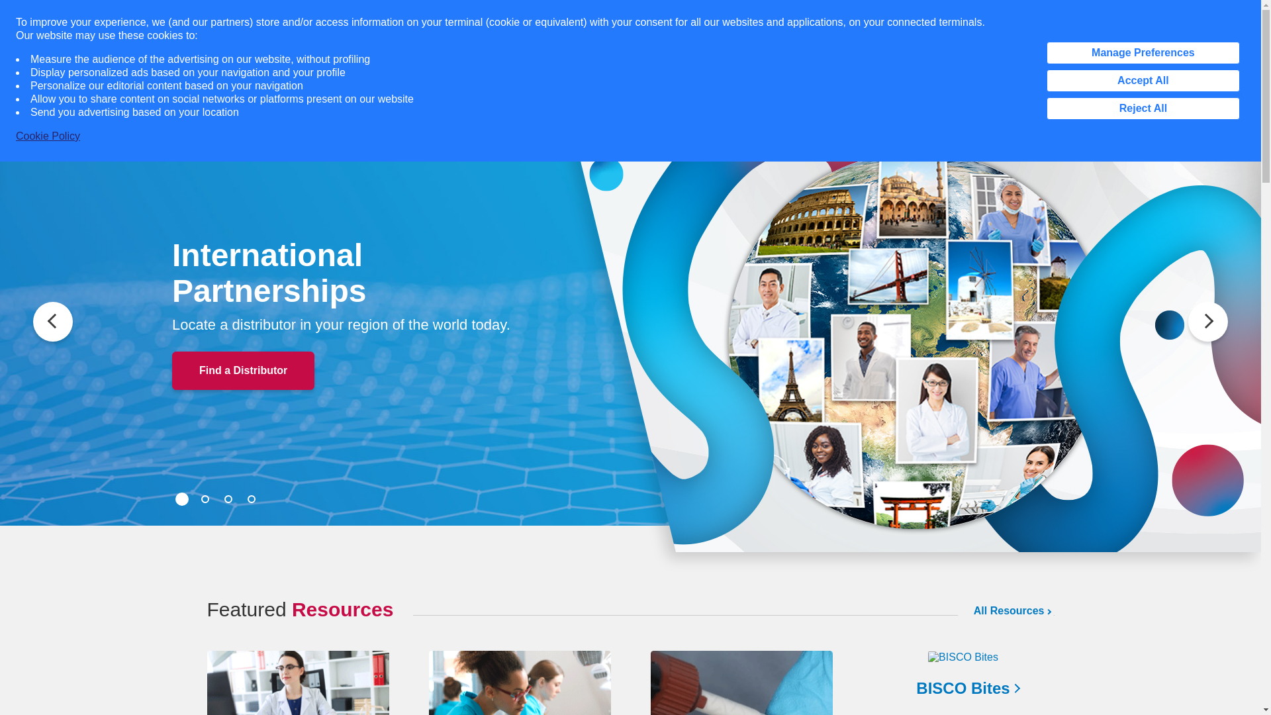 This screenshot has height=715, width=1271. I want to click on Cookie Policy, so click(48, 136).